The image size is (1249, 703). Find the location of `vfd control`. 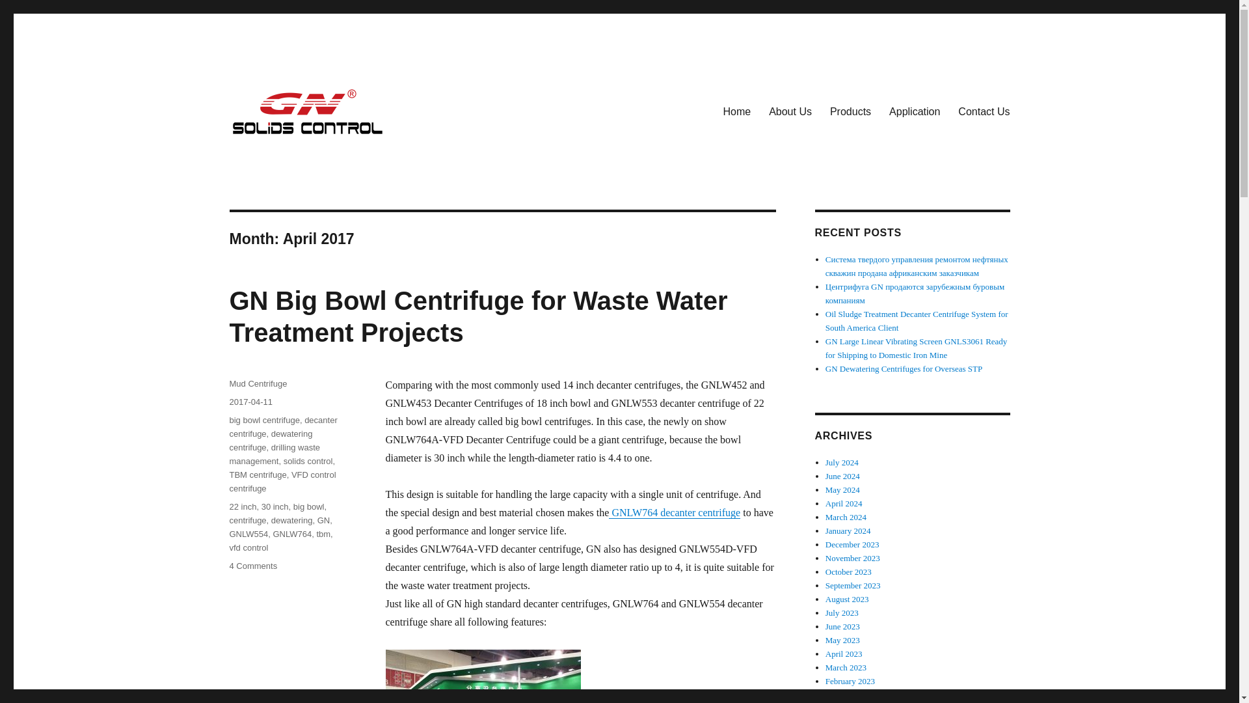

vfd control is located at coordinates (248, 547).